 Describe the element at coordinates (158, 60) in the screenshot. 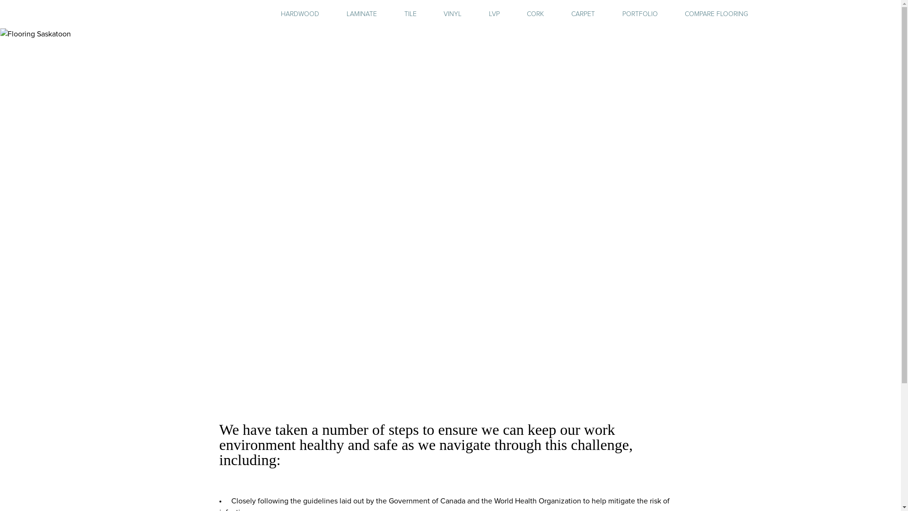

I see `Home` at that location.